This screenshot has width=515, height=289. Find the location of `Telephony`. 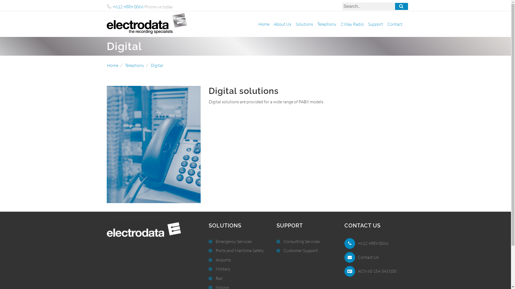

Telephony is located at coordinates (135, 65).